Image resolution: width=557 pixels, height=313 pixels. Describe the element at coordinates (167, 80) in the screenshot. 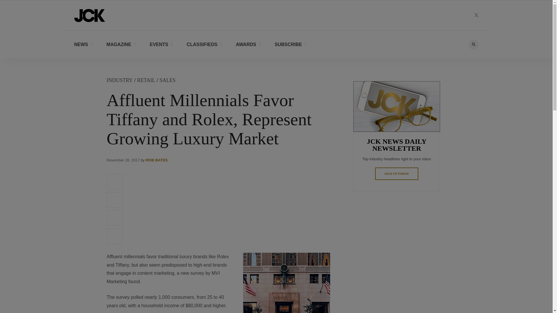

I see `View all posts in Sales` at that location.